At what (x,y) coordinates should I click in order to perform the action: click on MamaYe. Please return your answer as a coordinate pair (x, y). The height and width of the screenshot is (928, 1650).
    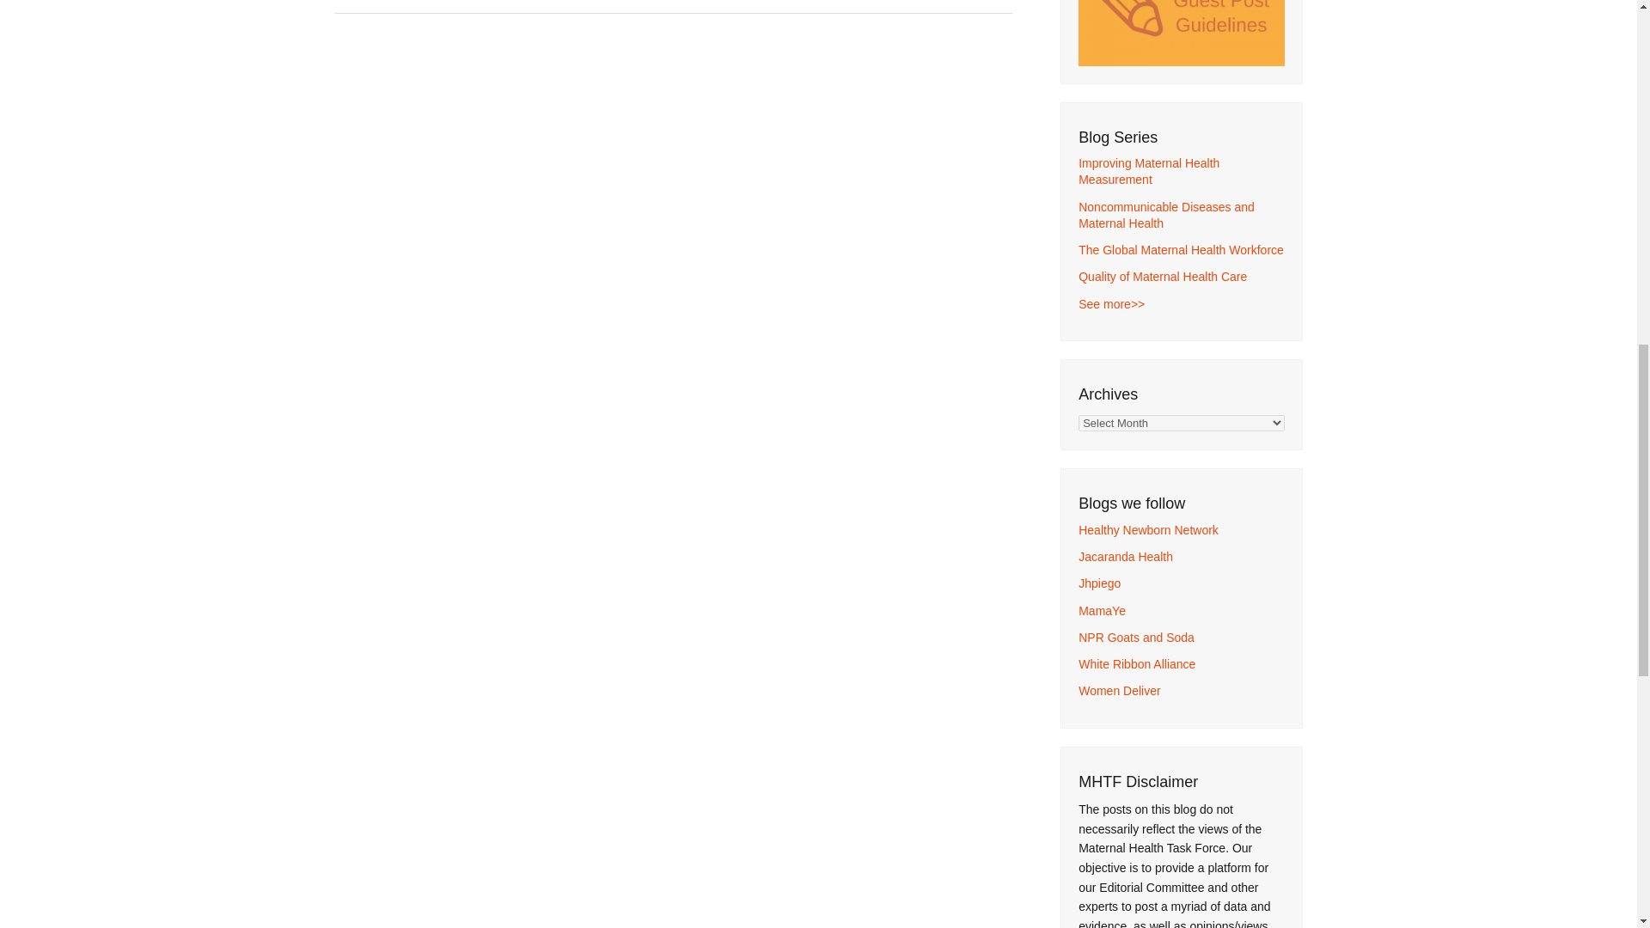
    Looking at the image, I should click on (1102, 611).